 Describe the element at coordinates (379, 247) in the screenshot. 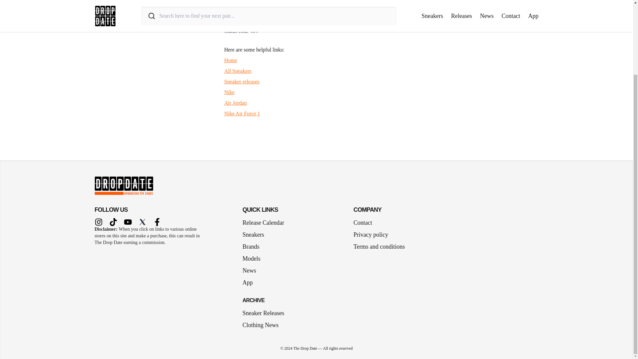

I see `Terms and conditions` at that location.